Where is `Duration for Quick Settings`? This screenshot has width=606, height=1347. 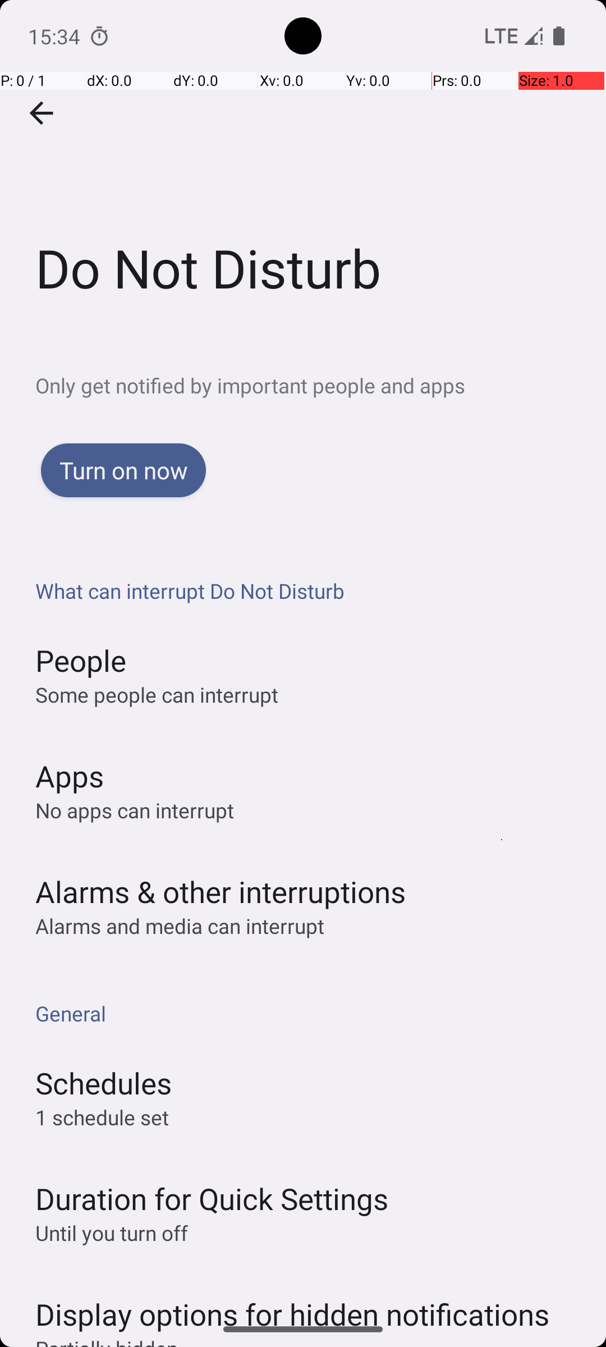 Duration for Quick Settings is located at coordinates (212, 1199).